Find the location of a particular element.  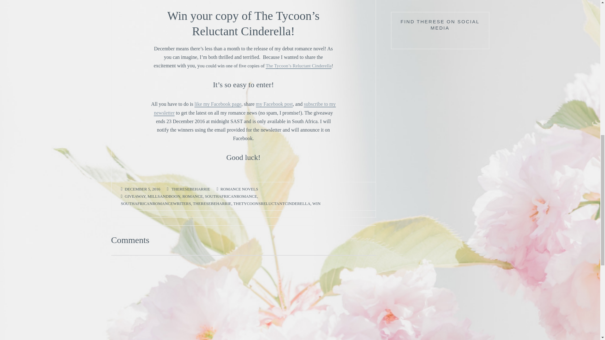

GIVEAWAY is located at coordinates (135, 196).